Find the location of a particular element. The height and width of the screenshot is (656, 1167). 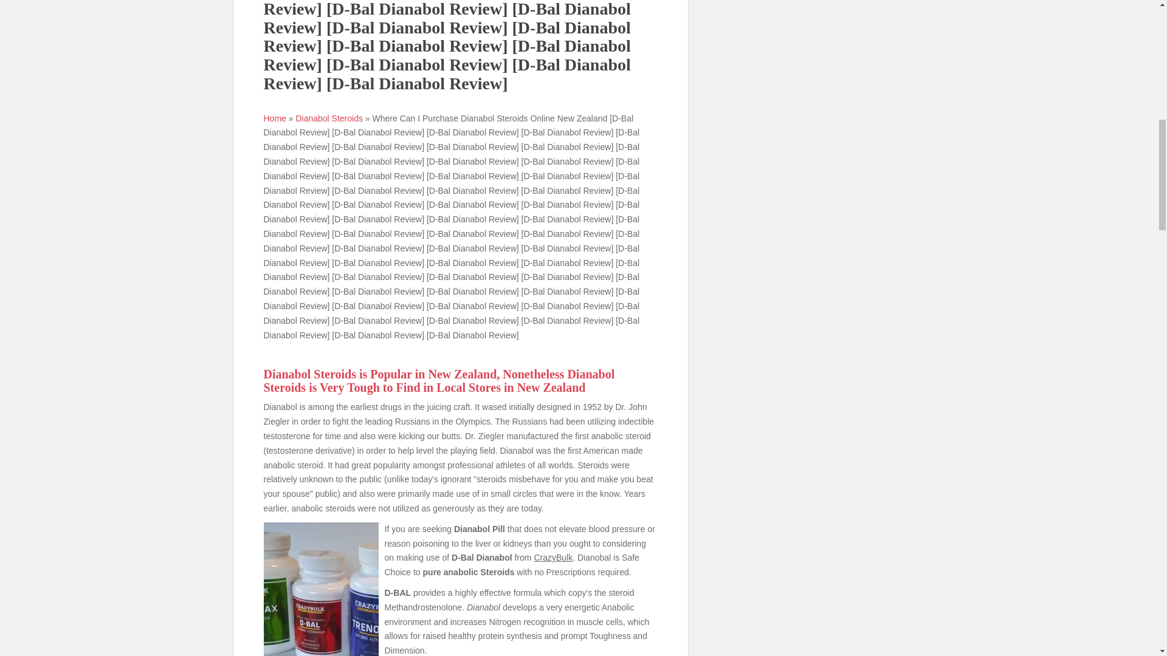

Home is located at coordinates (275, 118).